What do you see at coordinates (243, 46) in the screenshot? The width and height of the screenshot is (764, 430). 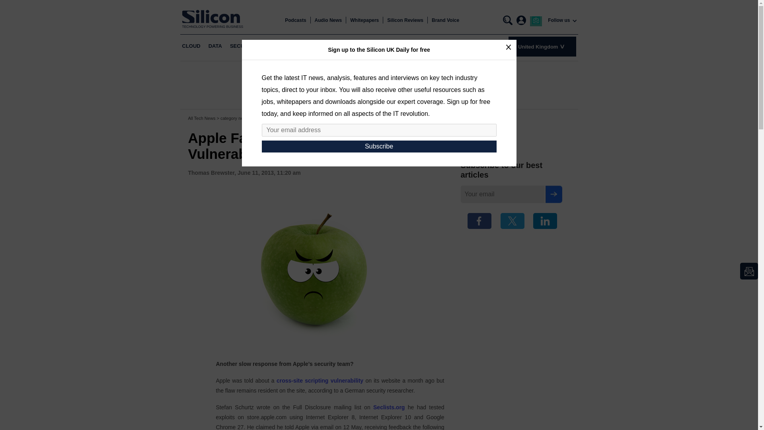 I see `SECURITY` at bounding box center [243, 46].